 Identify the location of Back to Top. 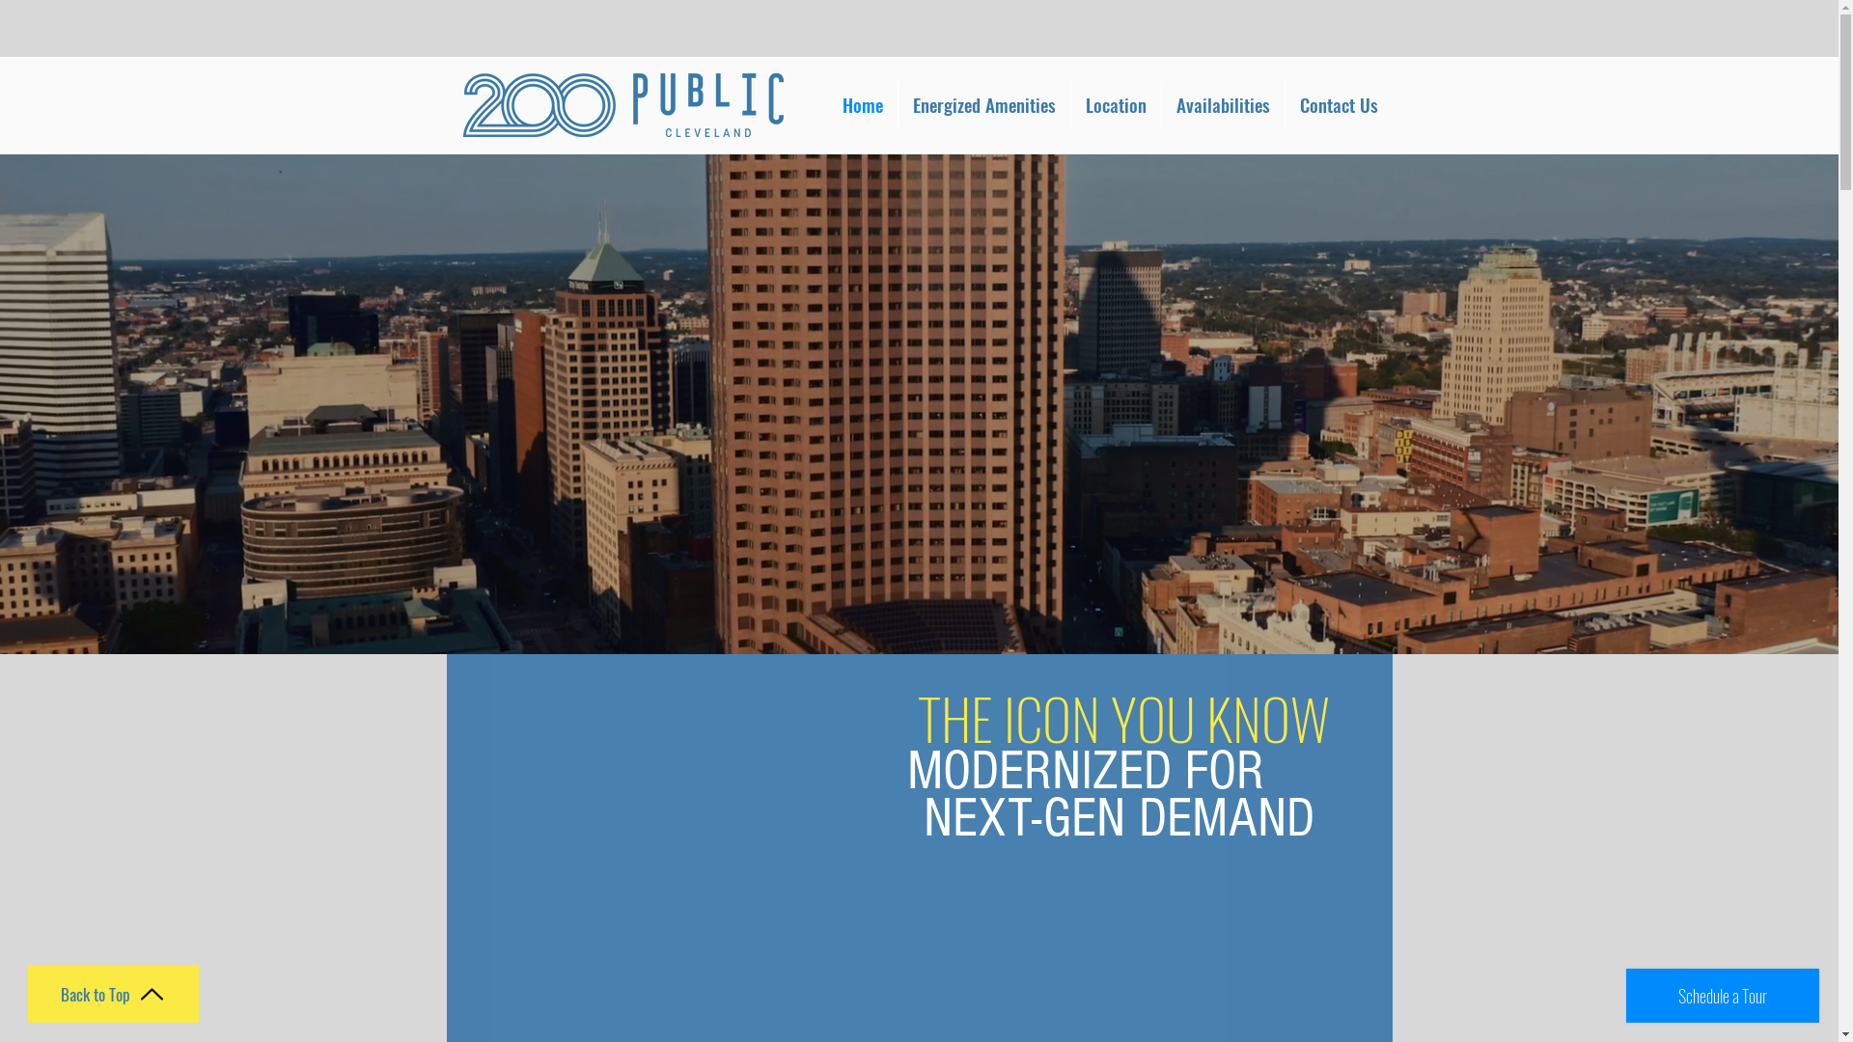
(114, 994).